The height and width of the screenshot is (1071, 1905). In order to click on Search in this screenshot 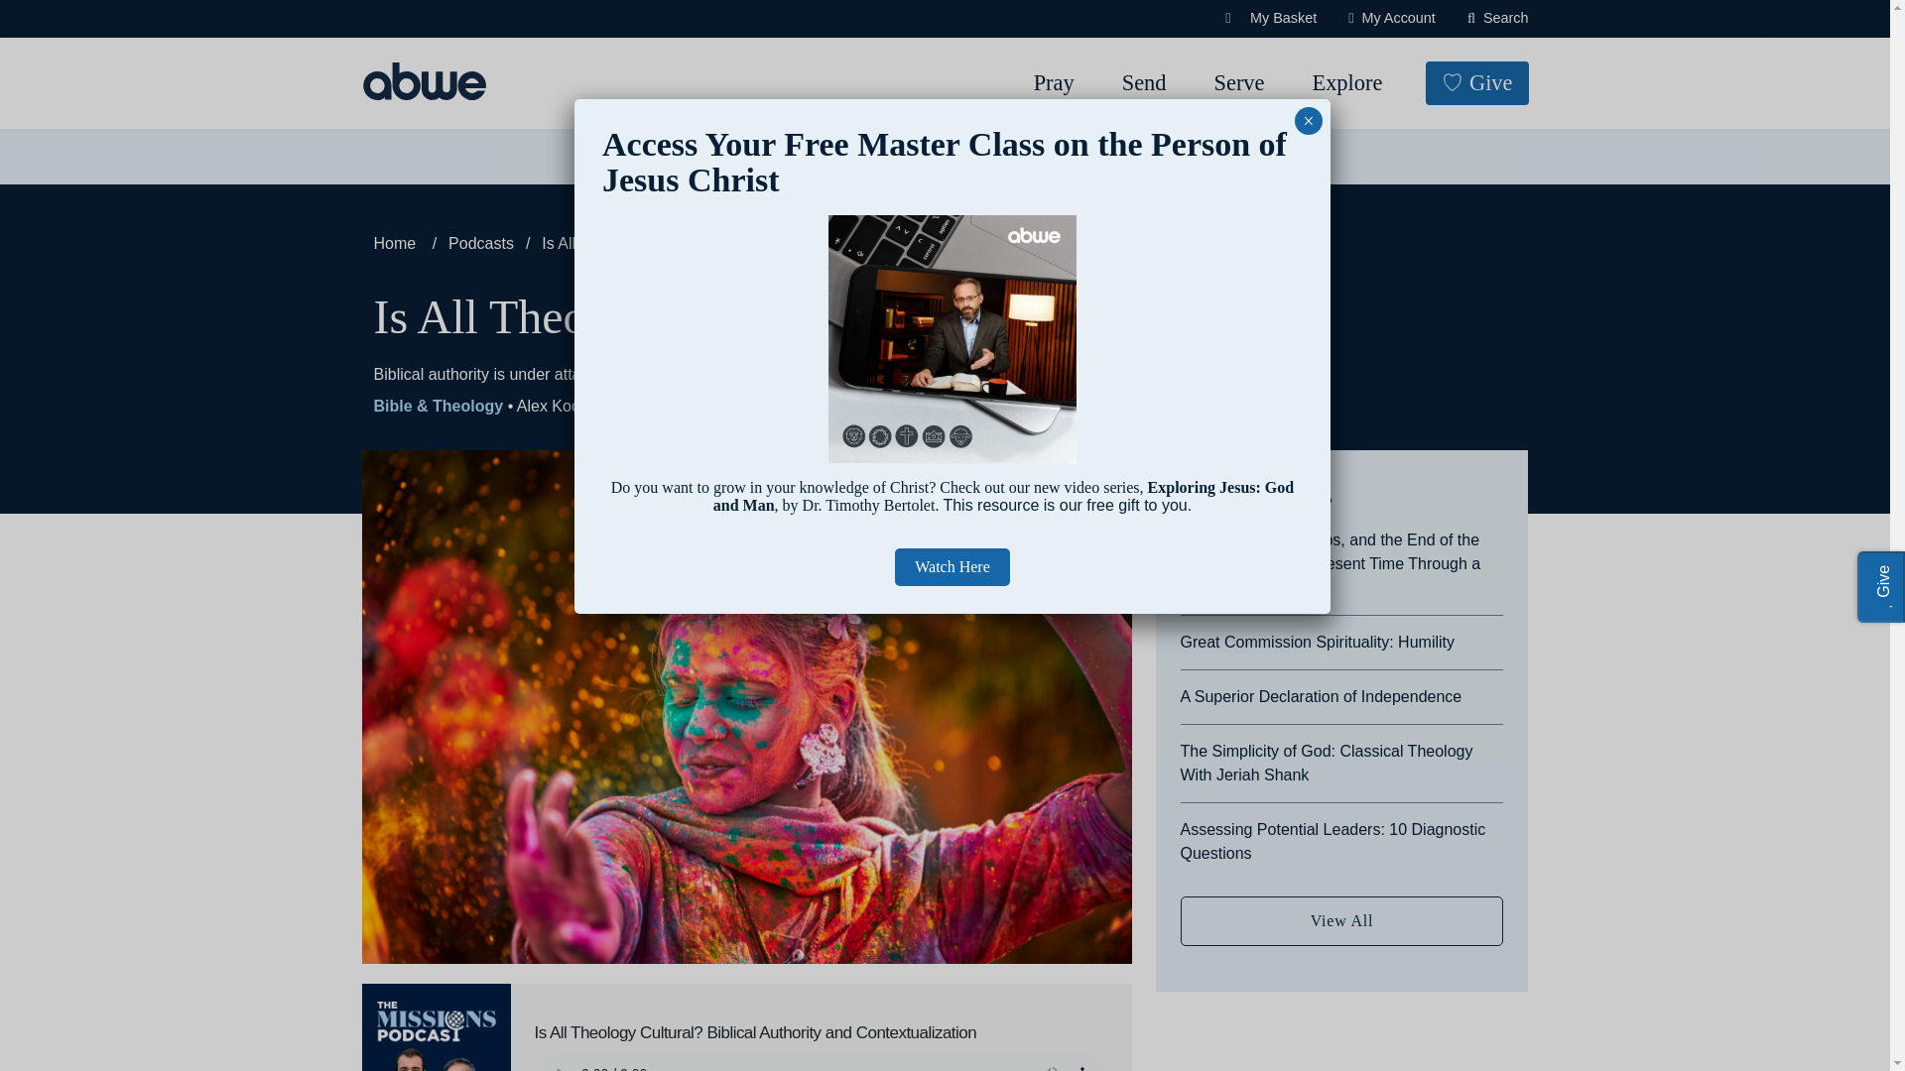, I will do `click(84, 24)`.